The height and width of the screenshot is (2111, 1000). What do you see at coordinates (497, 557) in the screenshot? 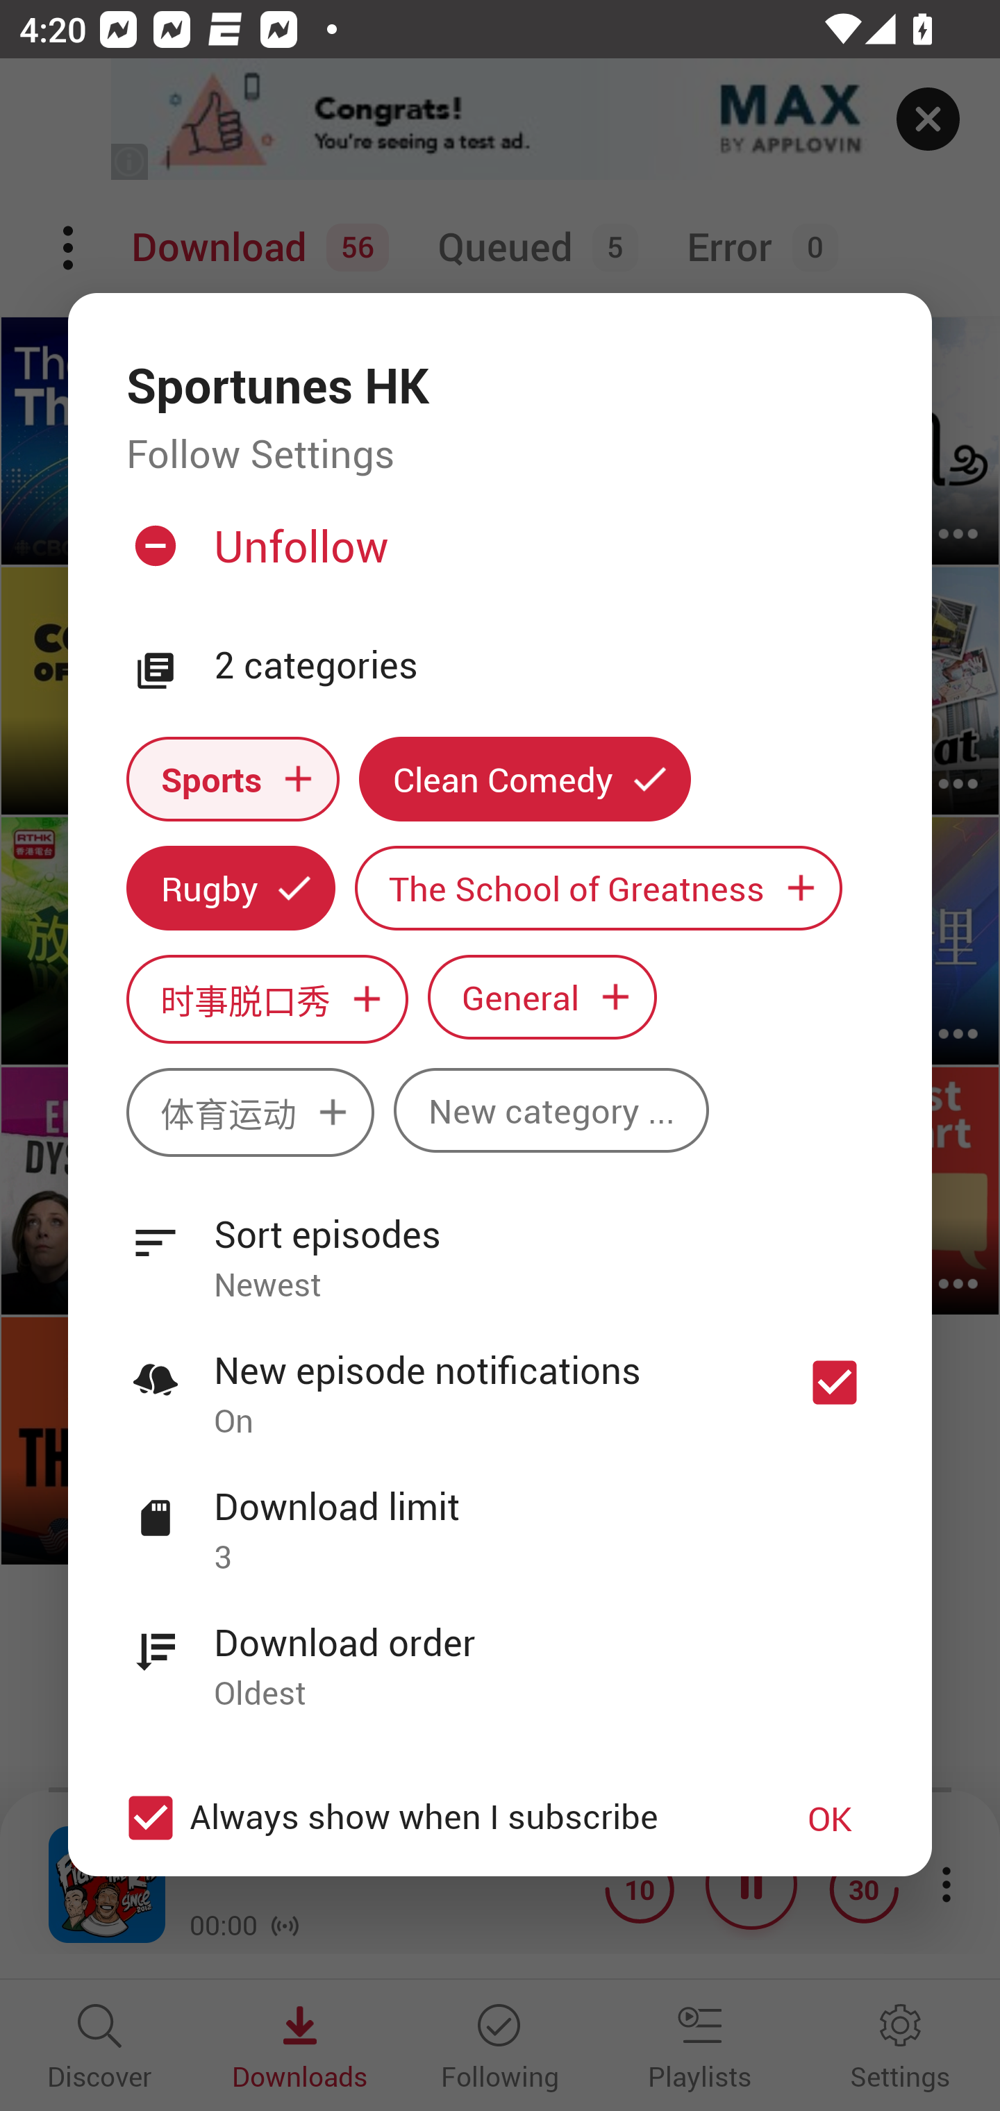
I see `Unfollow` at bounding box center [497, 557].